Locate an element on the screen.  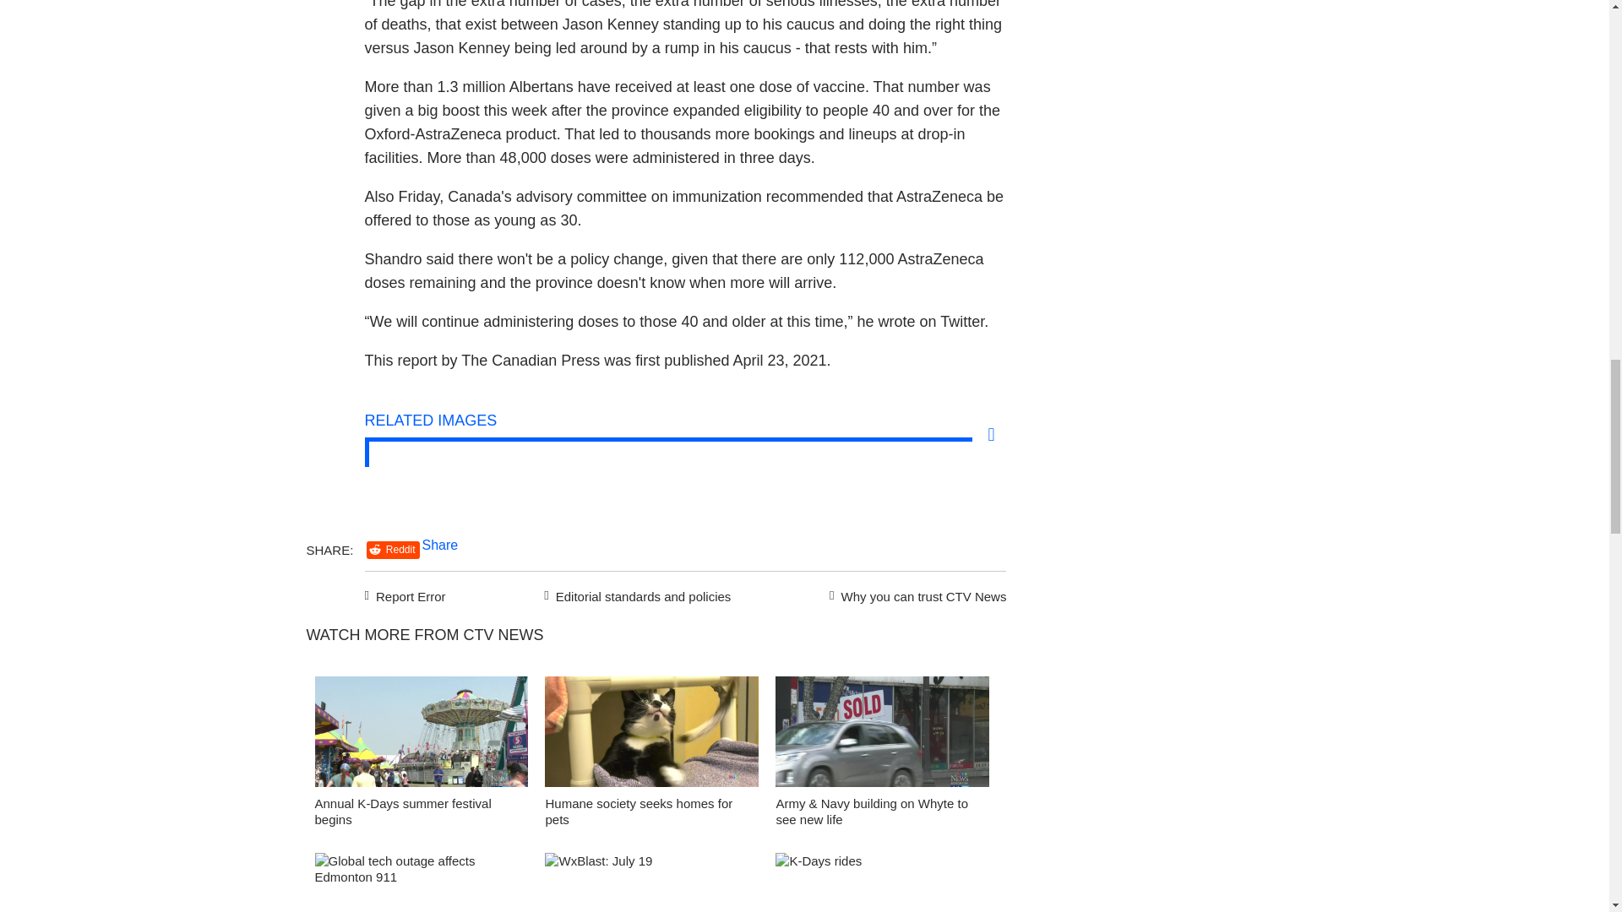
Report Error is located at coordinates (405, 594).